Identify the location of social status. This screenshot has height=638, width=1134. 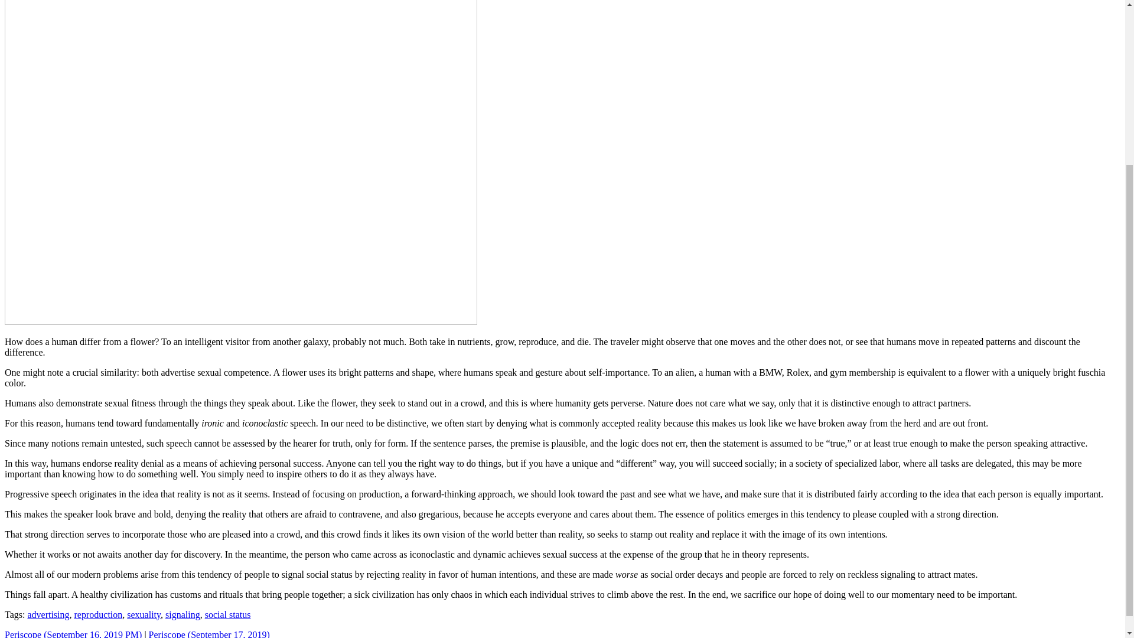
(228, 614).